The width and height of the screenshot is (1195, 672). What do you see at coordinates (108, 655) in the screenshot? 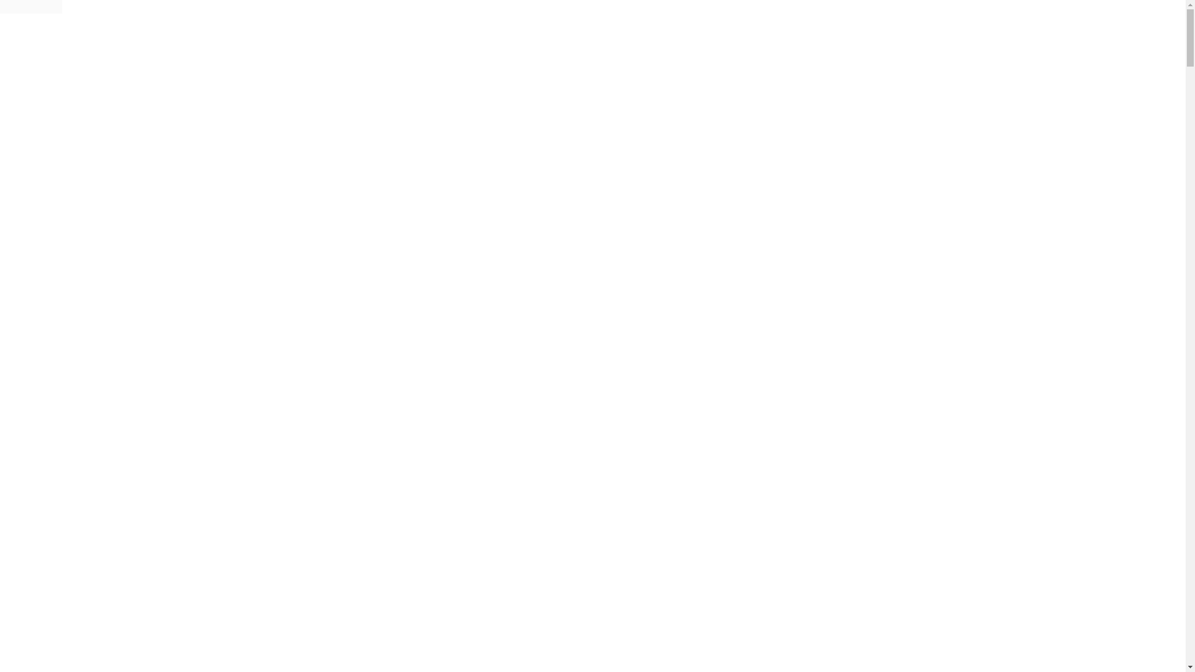
I see `Slips & shorts` at bounding box center [108, 655].